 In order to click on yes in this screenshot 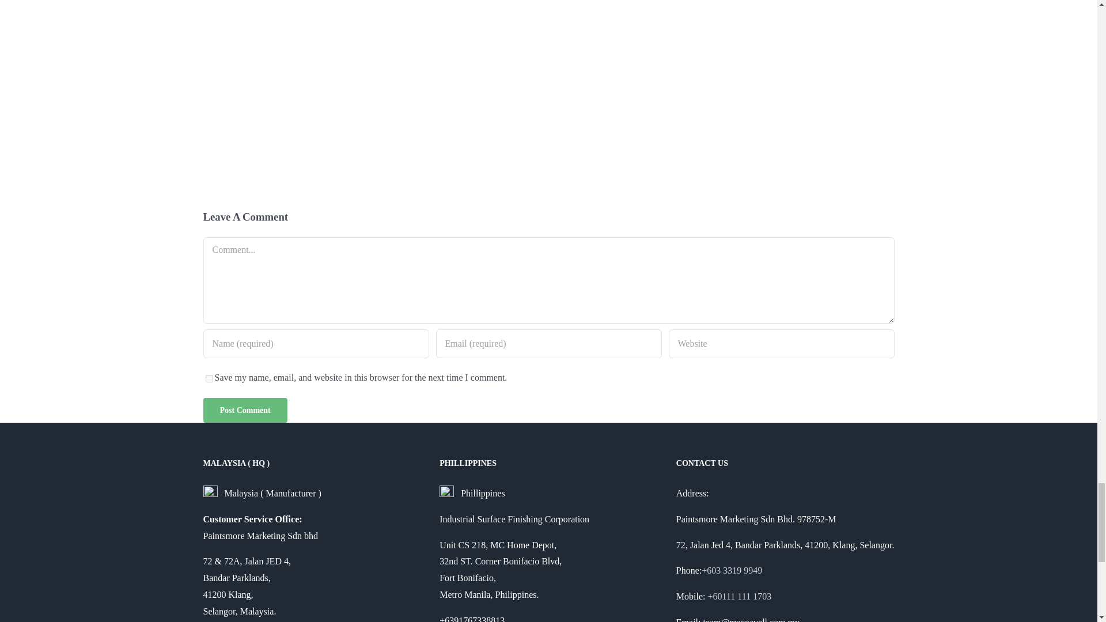, I will do `click(209, 379)`.